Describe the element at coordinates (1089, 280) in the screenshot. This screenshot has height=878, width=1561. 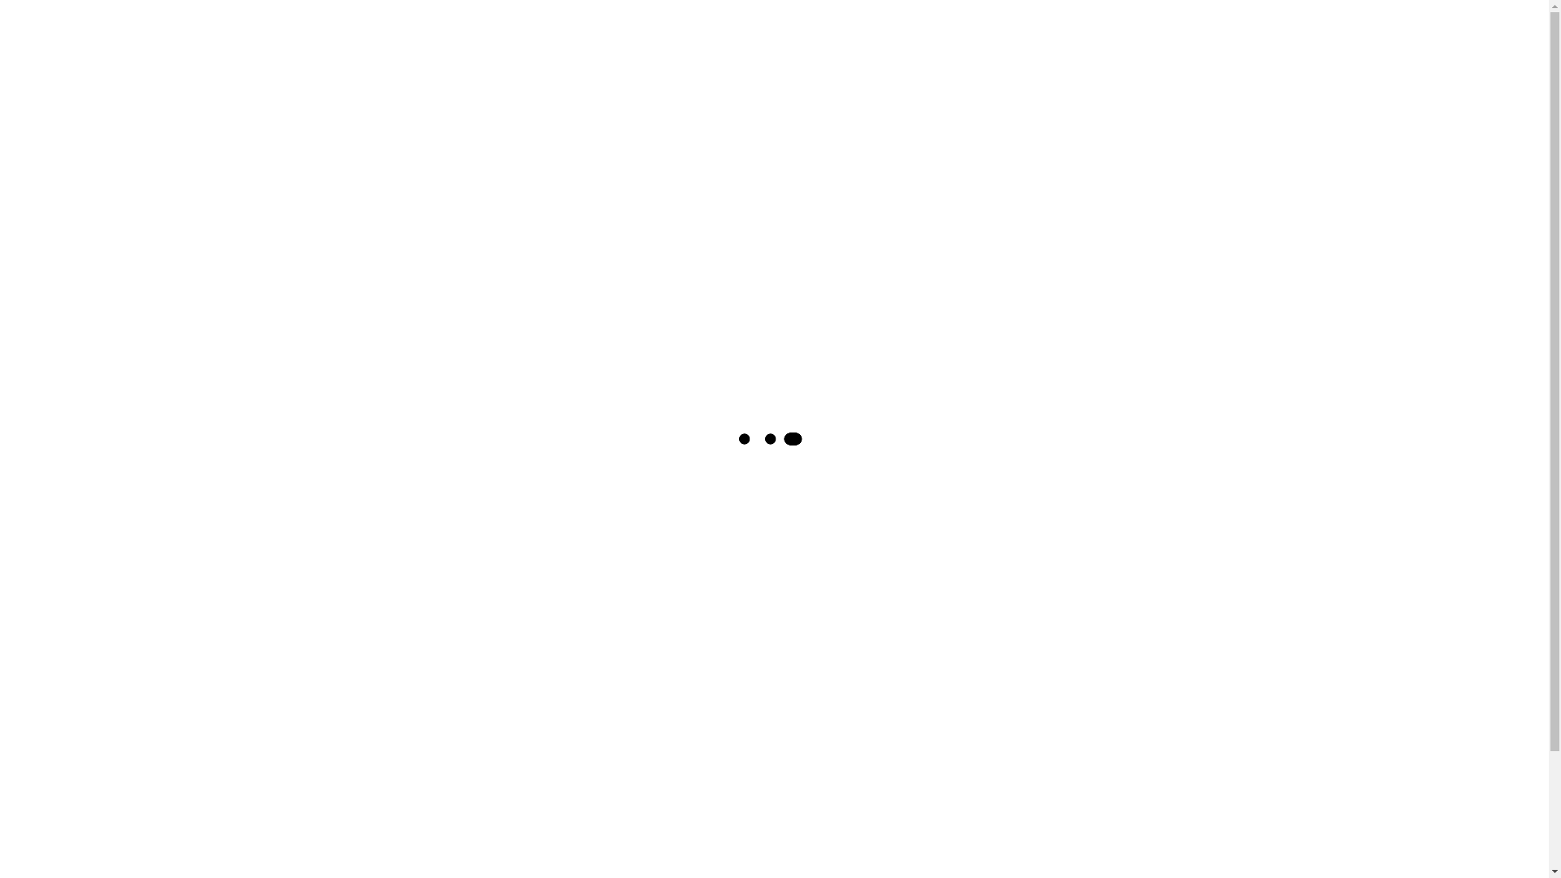
I see `SHORTCODES` at that location.